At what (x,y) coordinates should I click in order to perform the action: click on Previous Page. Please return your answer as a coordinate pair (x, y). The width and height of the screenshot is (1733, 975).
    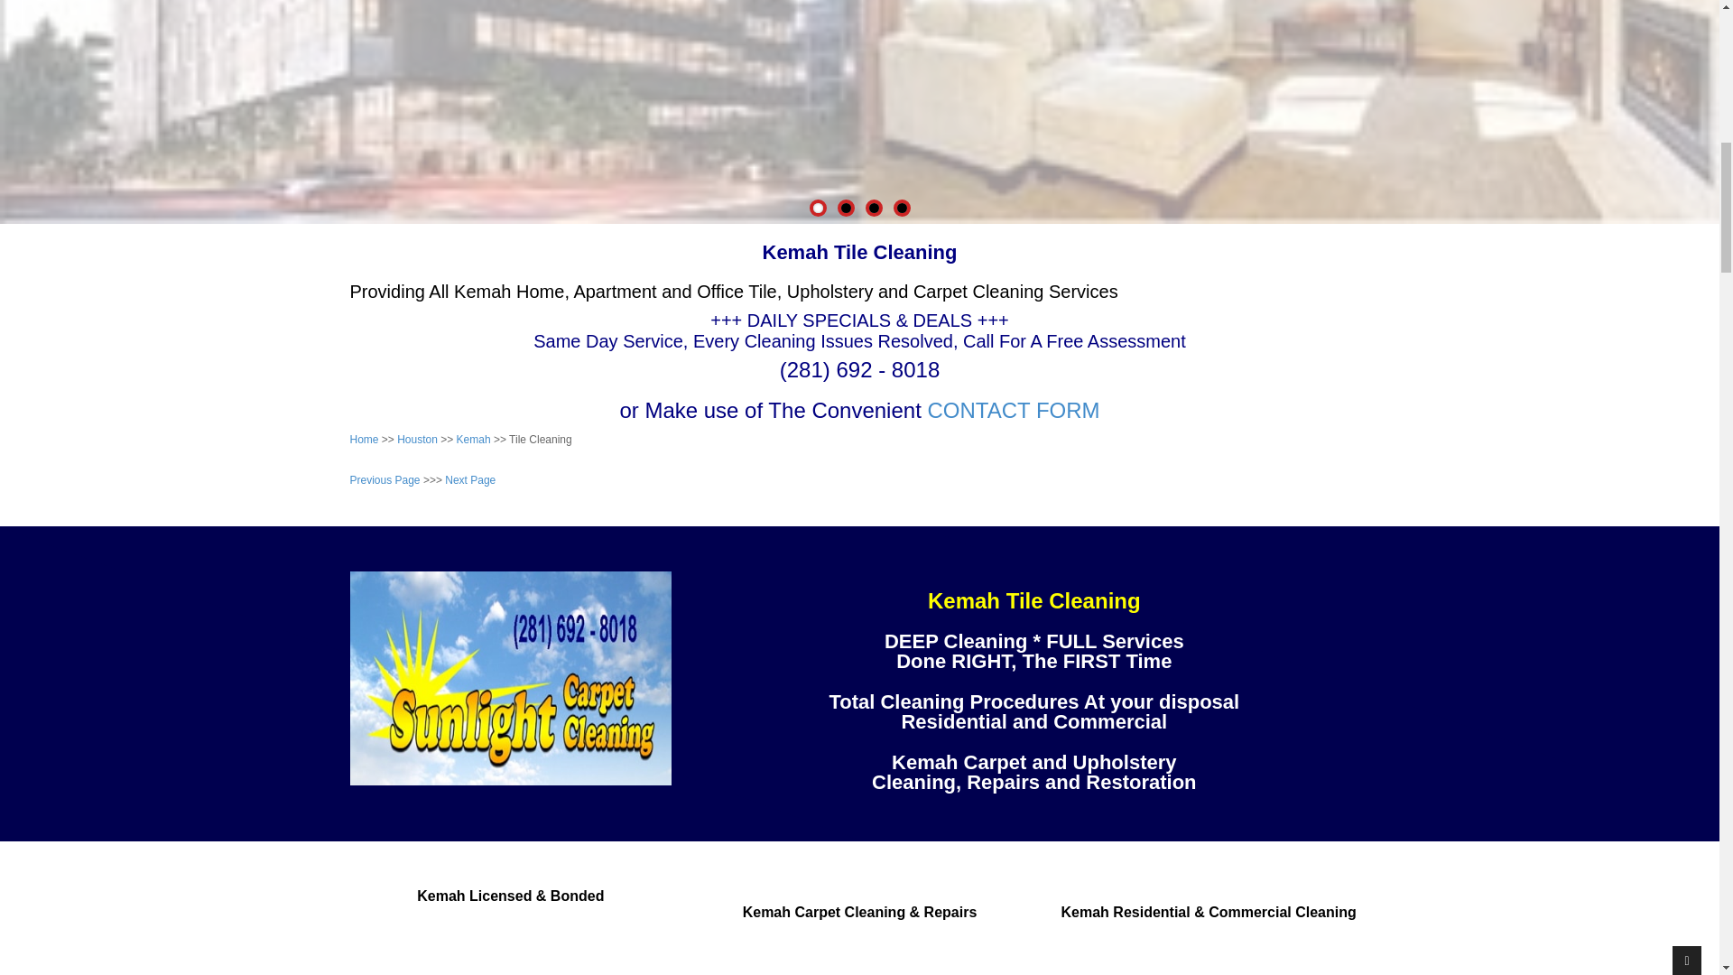
    Looking at the image, I should click on (385, 479).